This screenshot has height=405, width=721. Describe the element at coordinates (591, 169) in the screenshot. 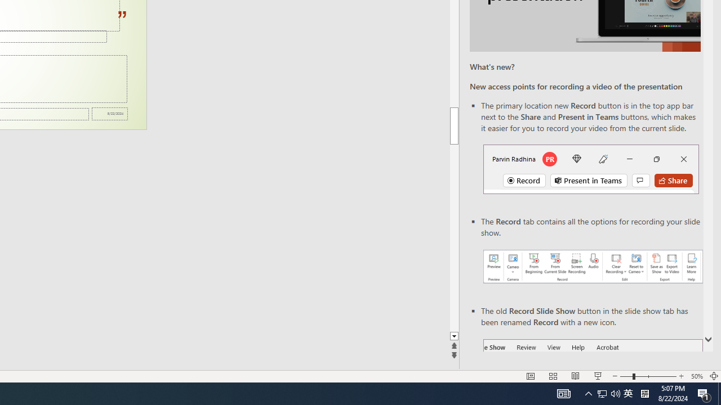

I see `Record button in top bar` at that location.